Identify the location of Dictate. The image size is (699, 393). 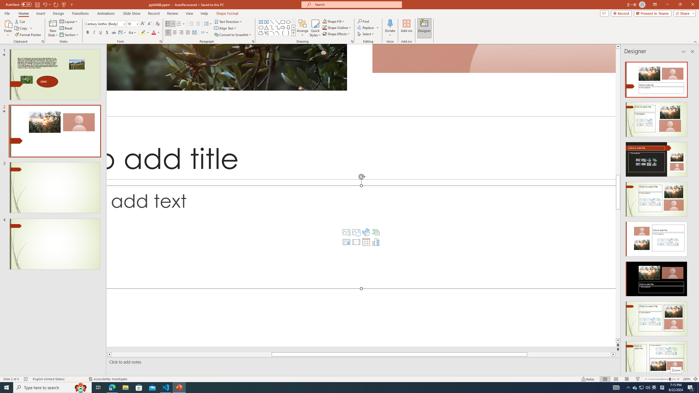
(390, 28).